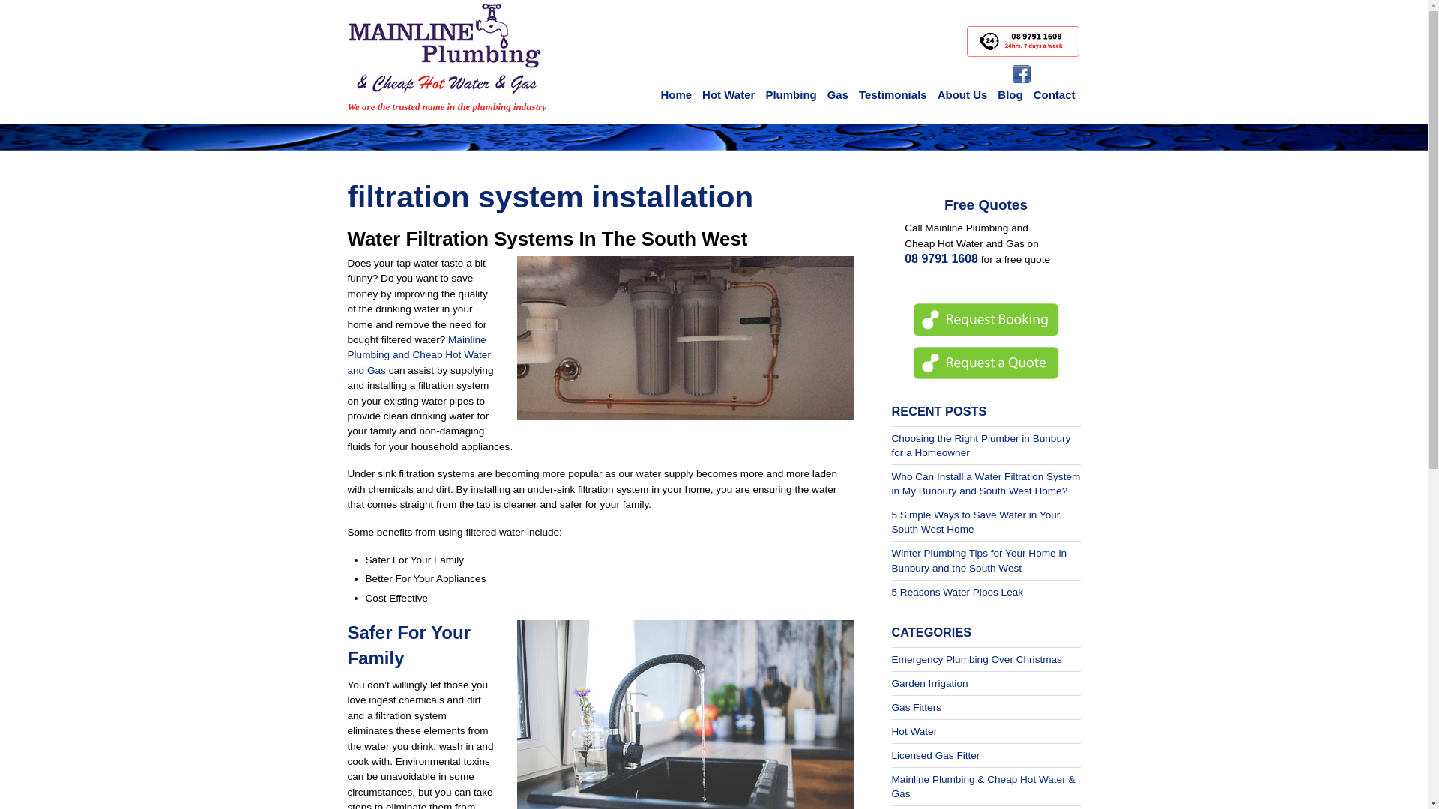 The image size is (1439, 809). I want to click on Garden Irrigation, so click(930, 683).